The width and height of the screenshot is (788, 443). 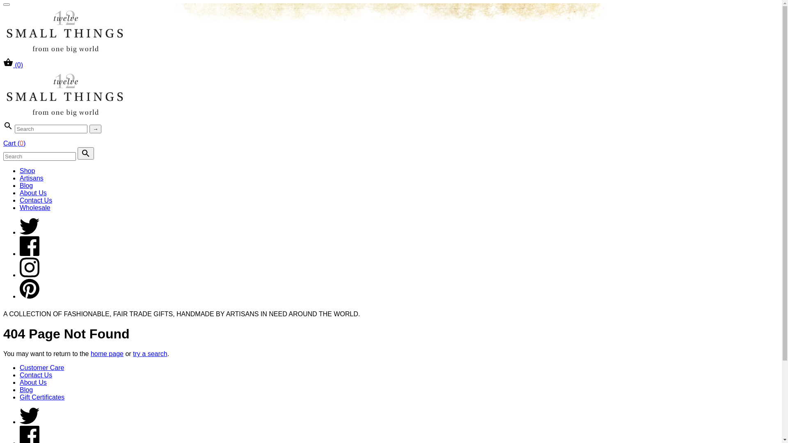 I want to click on Search, so click(x=86, y=153).